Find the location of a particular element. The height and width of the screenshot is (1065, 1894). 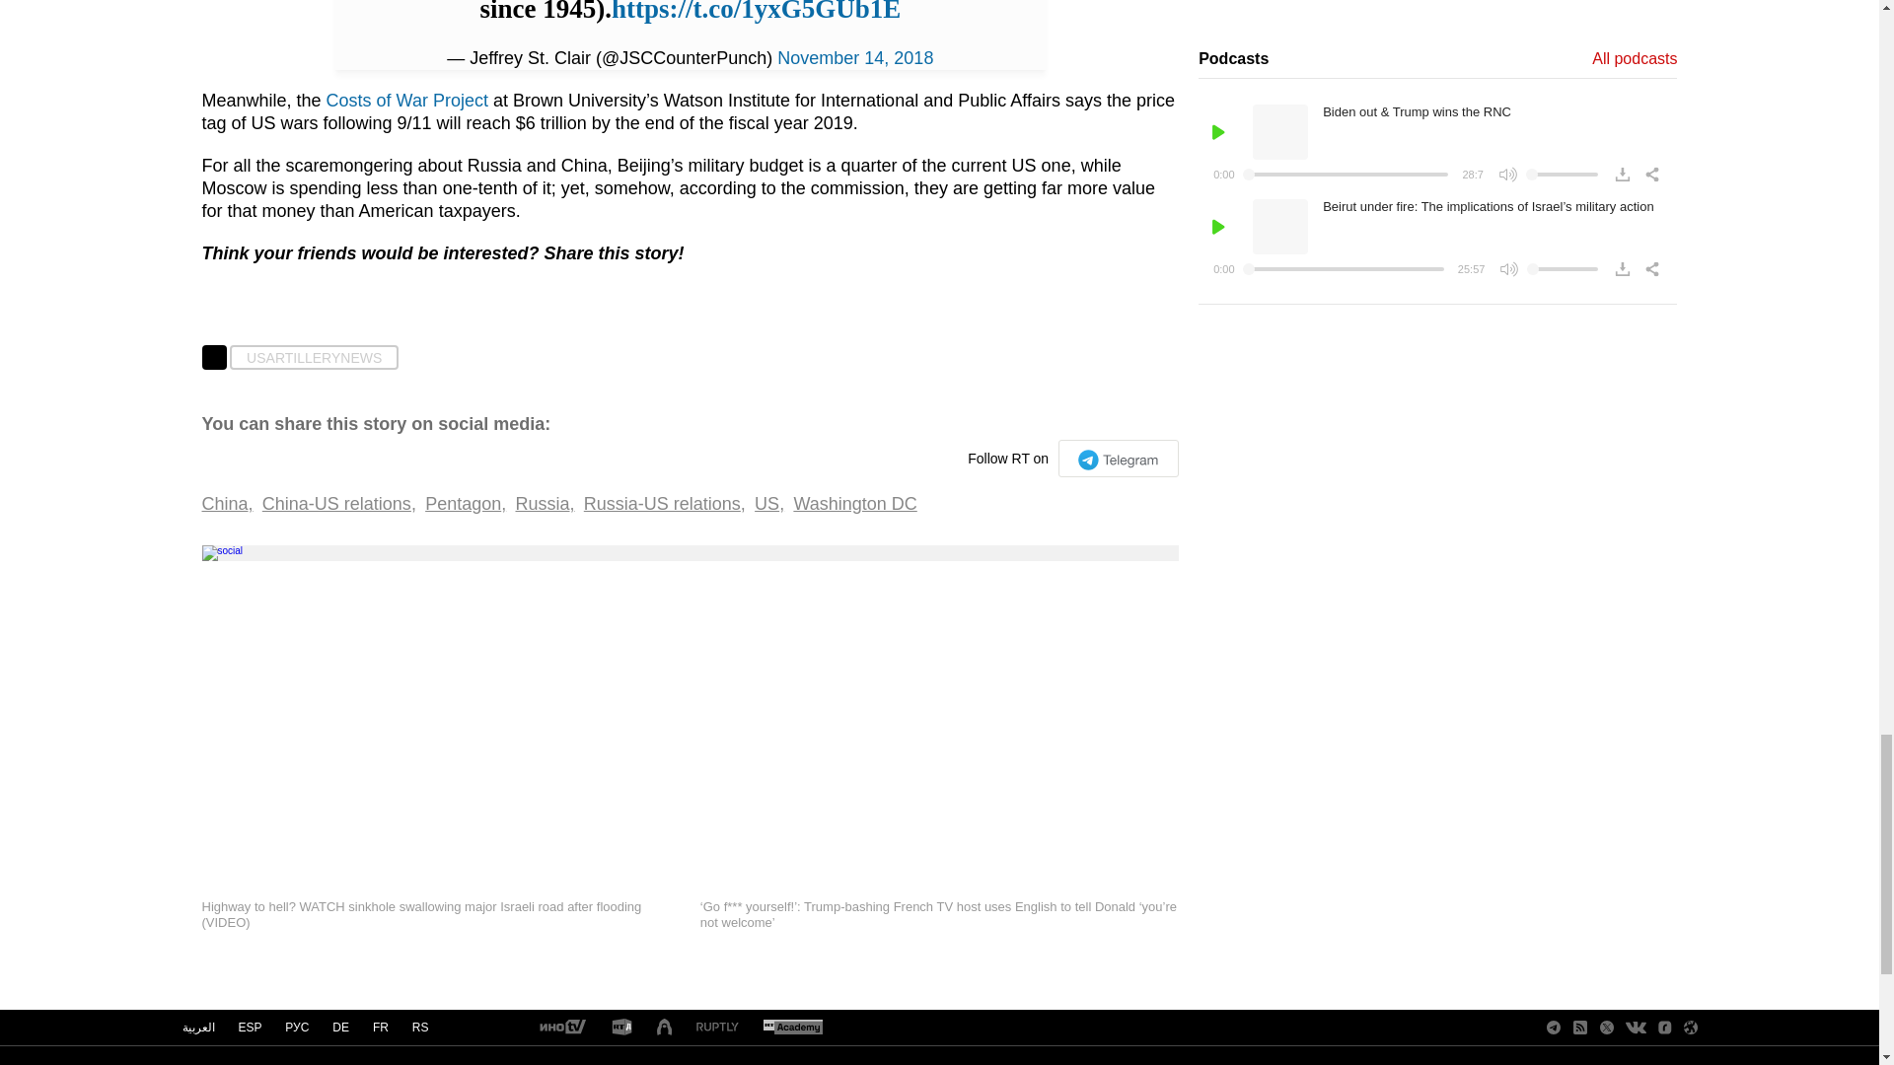

RT  is located at coordinates (621, 1028).